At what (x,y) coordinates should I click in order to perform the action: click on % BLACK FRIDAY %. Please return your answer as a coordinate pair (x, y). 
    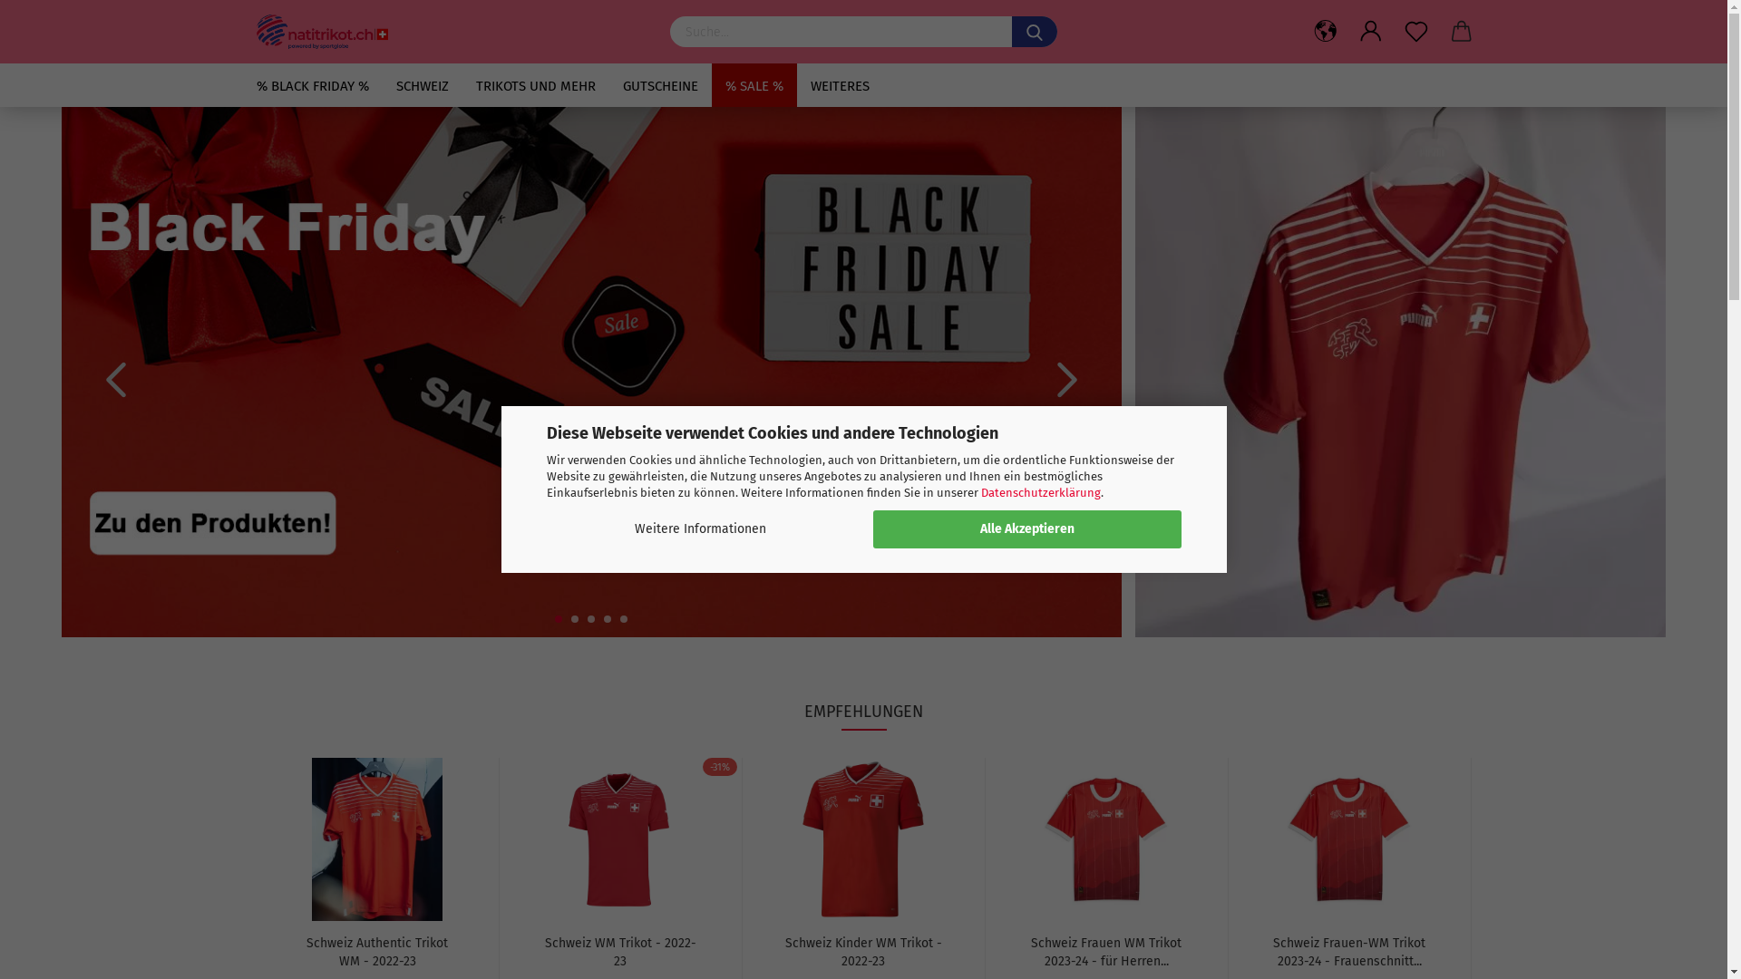
    Looking at the image, I should click on (313, 85).